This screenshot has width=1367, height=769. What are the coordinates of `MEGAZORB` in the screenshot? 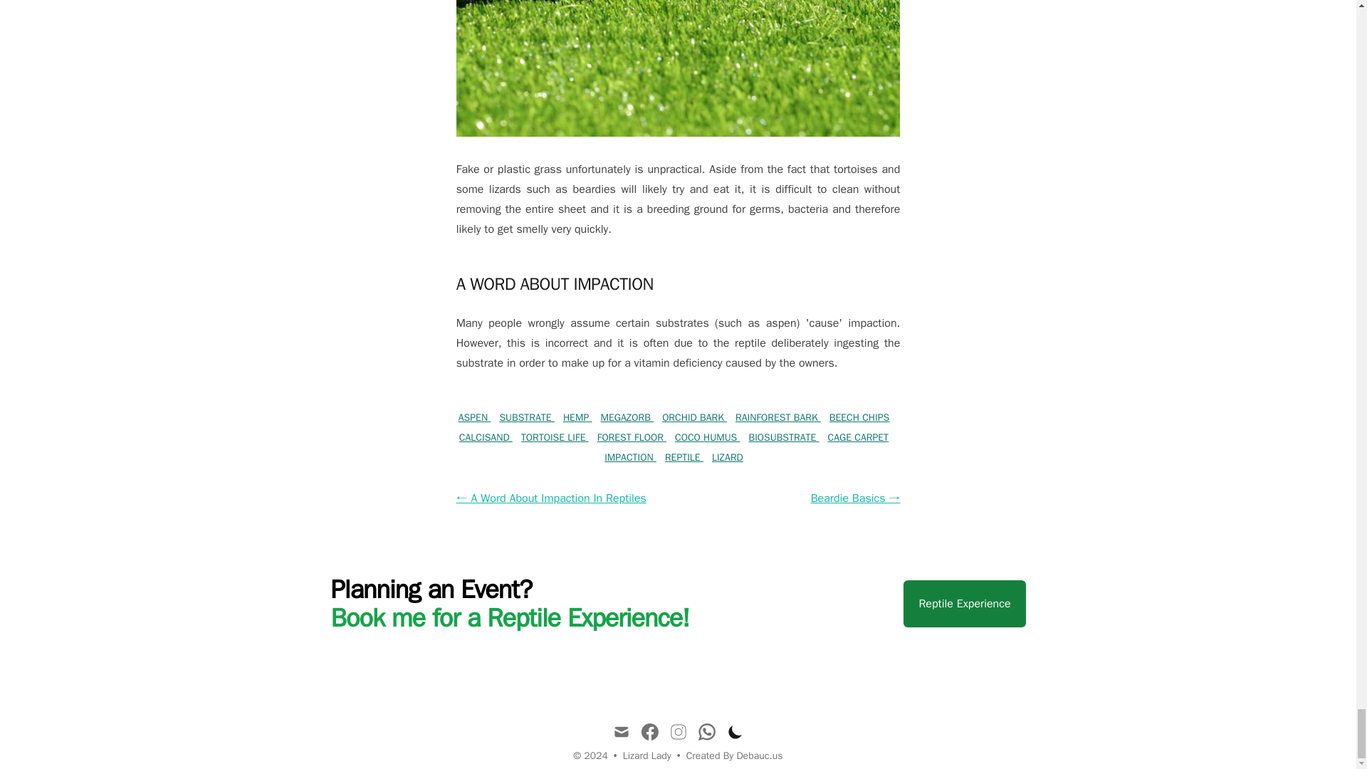 It's located at (627, 417).